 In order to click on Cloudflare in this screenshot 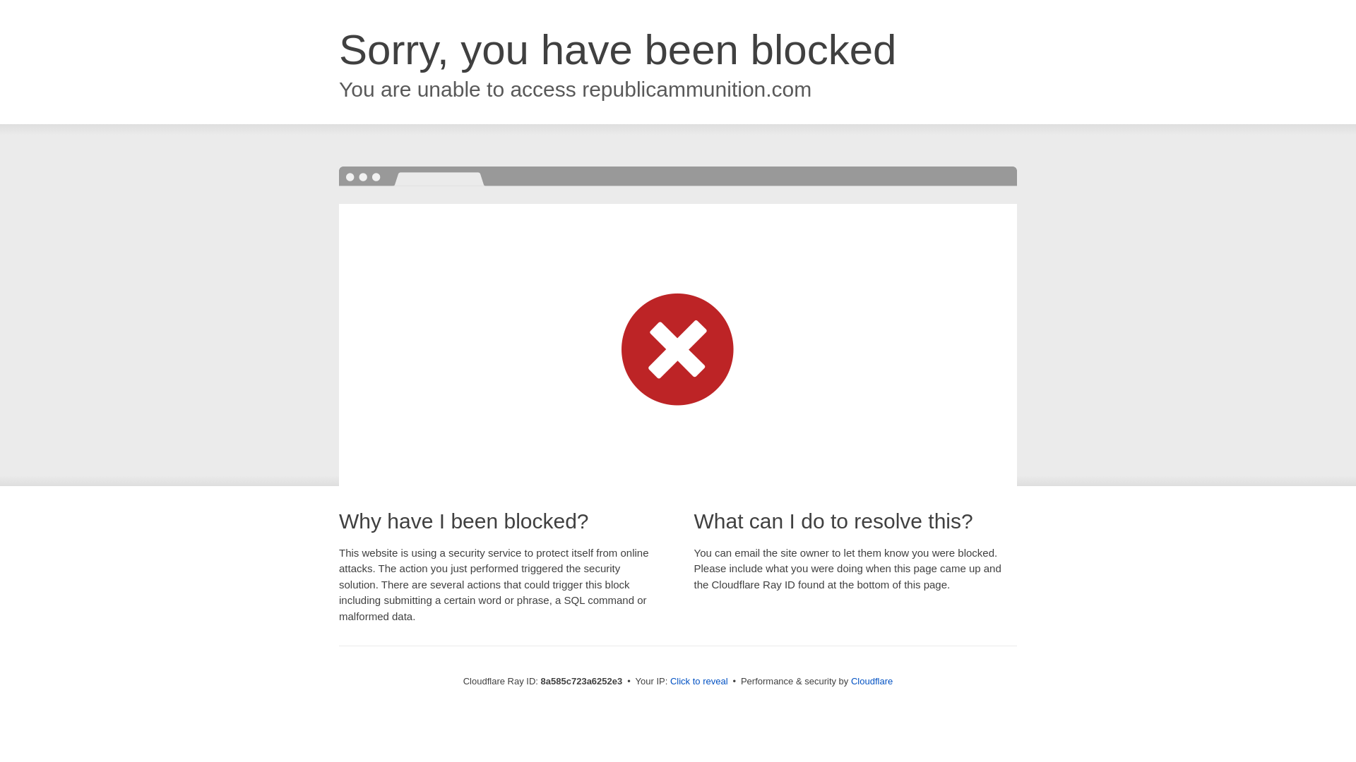, I will do `click(872, 681)`.